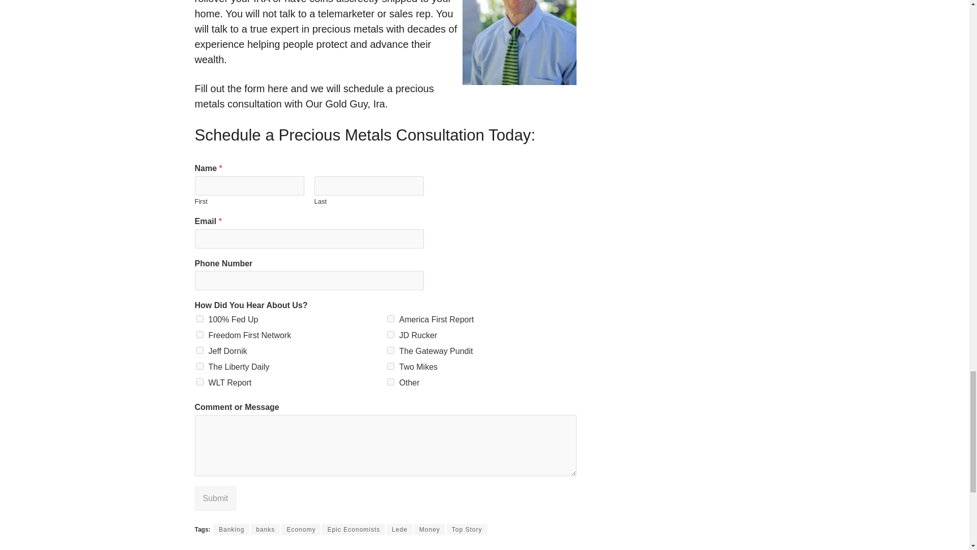 Image resolution: width=977 pixels, height=550 pixels. Describe the element at coordinates (390, 366) in the screenshot. I see `Two Mikes` at that location.